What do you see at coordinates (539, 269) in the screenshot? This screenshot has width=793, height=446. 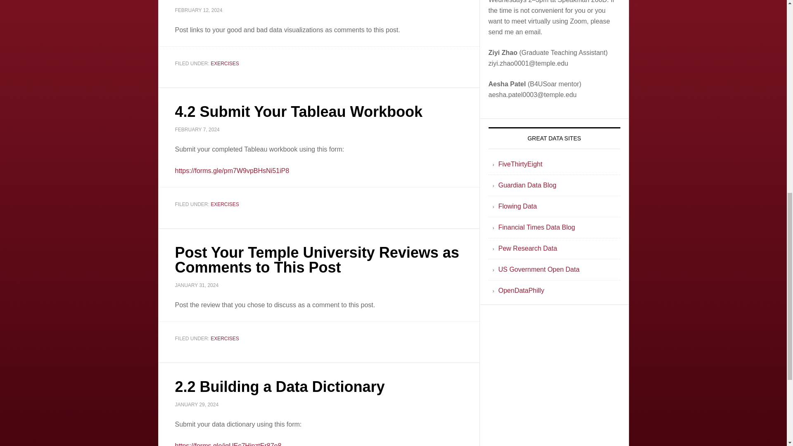 I see `US Government Open Data` at bounding box center [539, 269].